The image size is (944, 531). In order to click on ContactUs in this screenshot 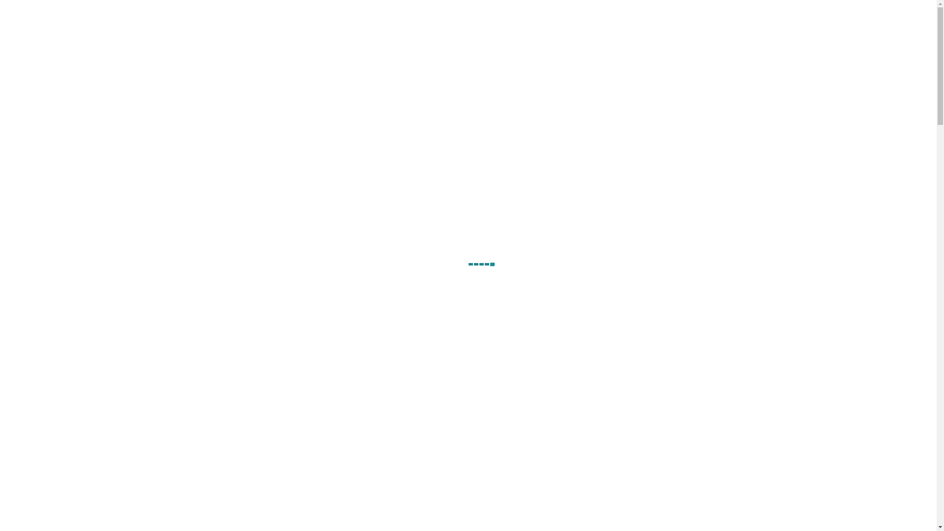, I will do `click(748, 17)`.